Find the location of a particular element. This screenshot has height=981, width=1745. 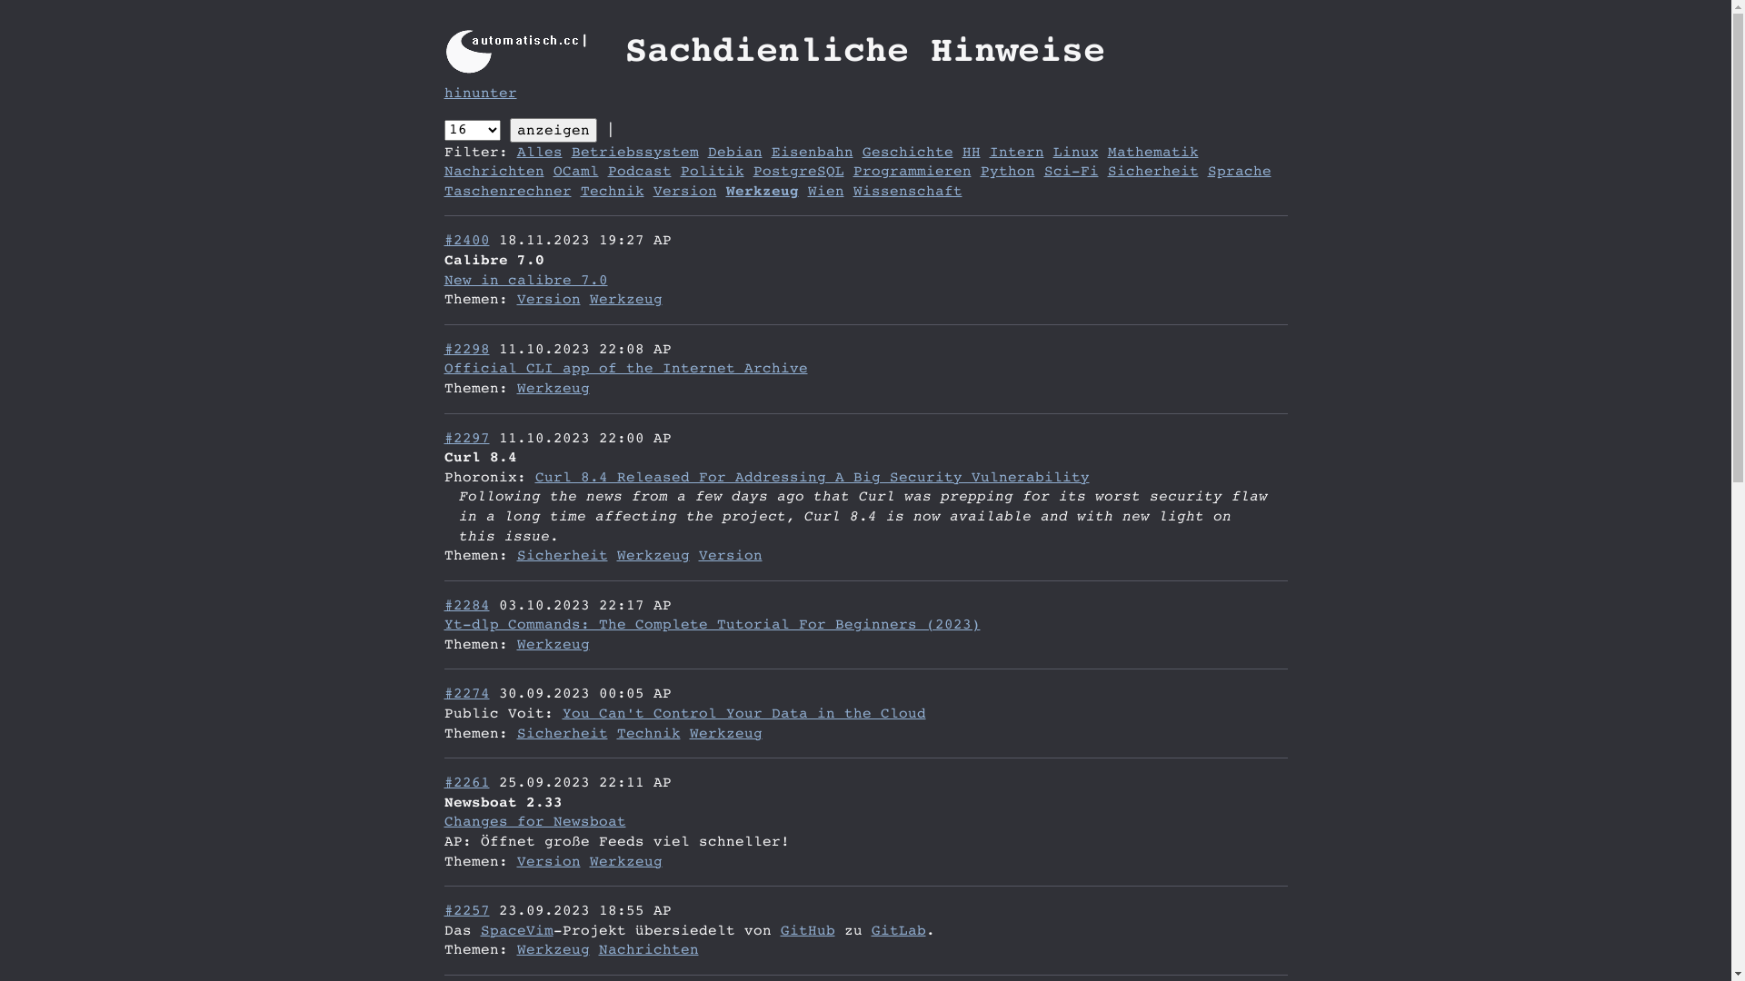

Official CLI app of the Internet Archive is located at coordinates (625, 369).